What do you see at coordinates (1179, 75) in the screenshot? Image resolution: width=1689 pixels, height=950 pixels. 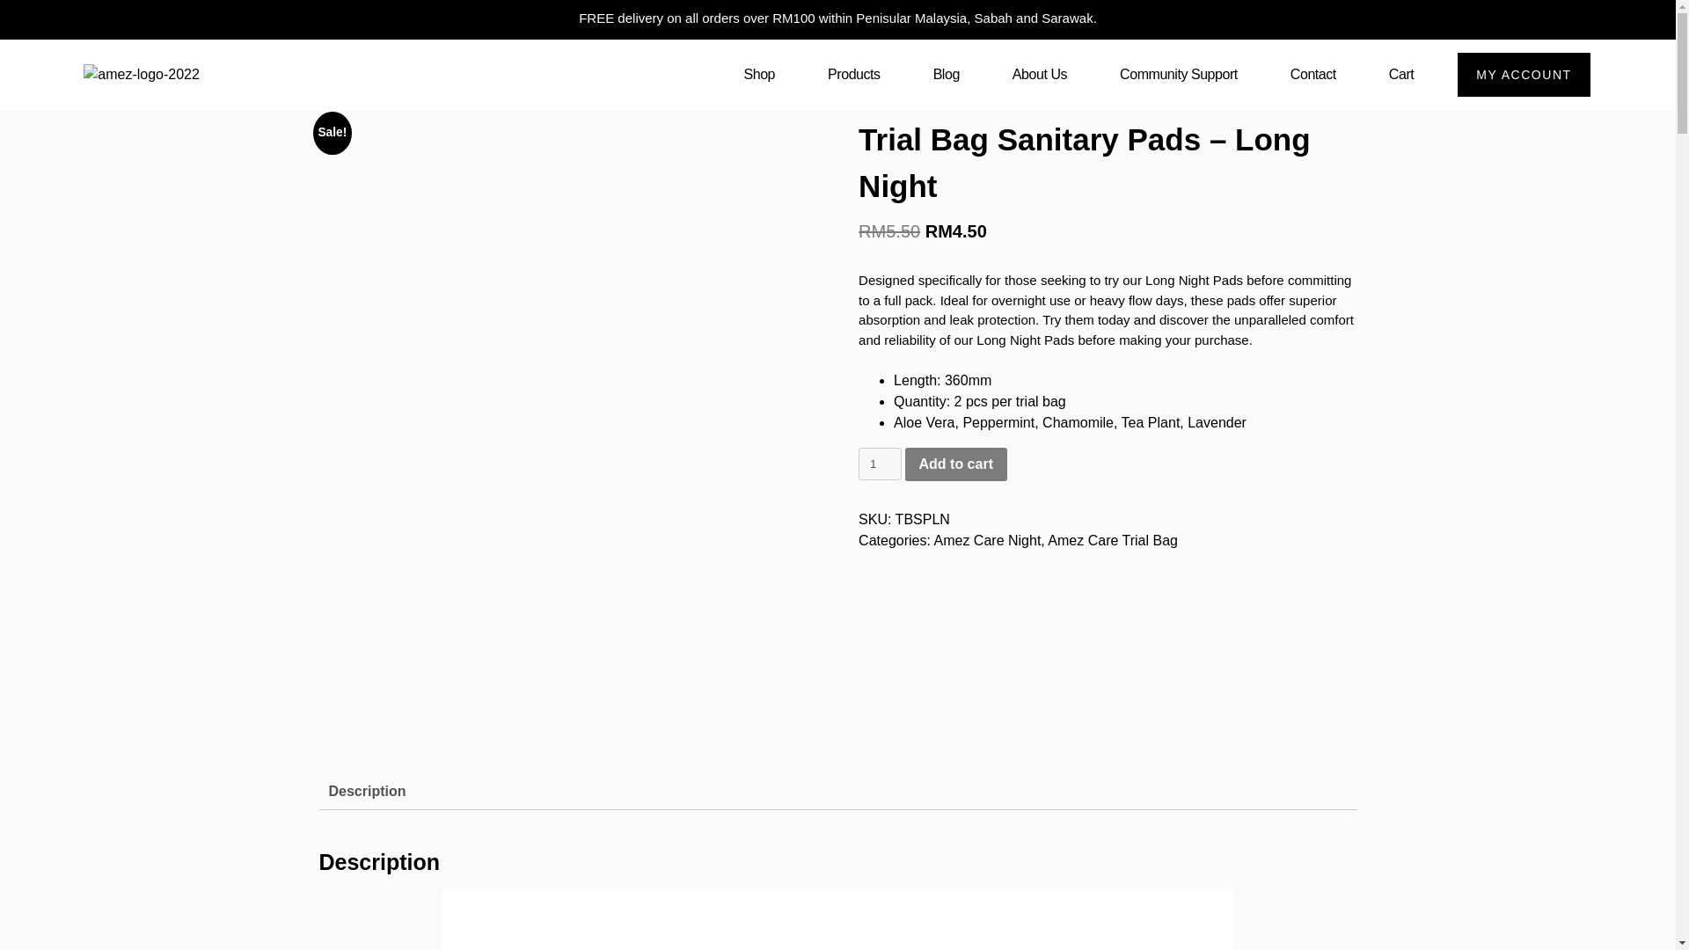 I see `Community Support` at bounding box center [1179, 75].